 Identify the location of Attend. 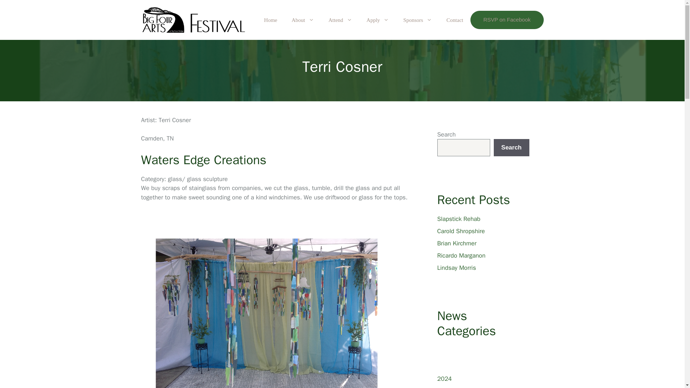
(340, 20).